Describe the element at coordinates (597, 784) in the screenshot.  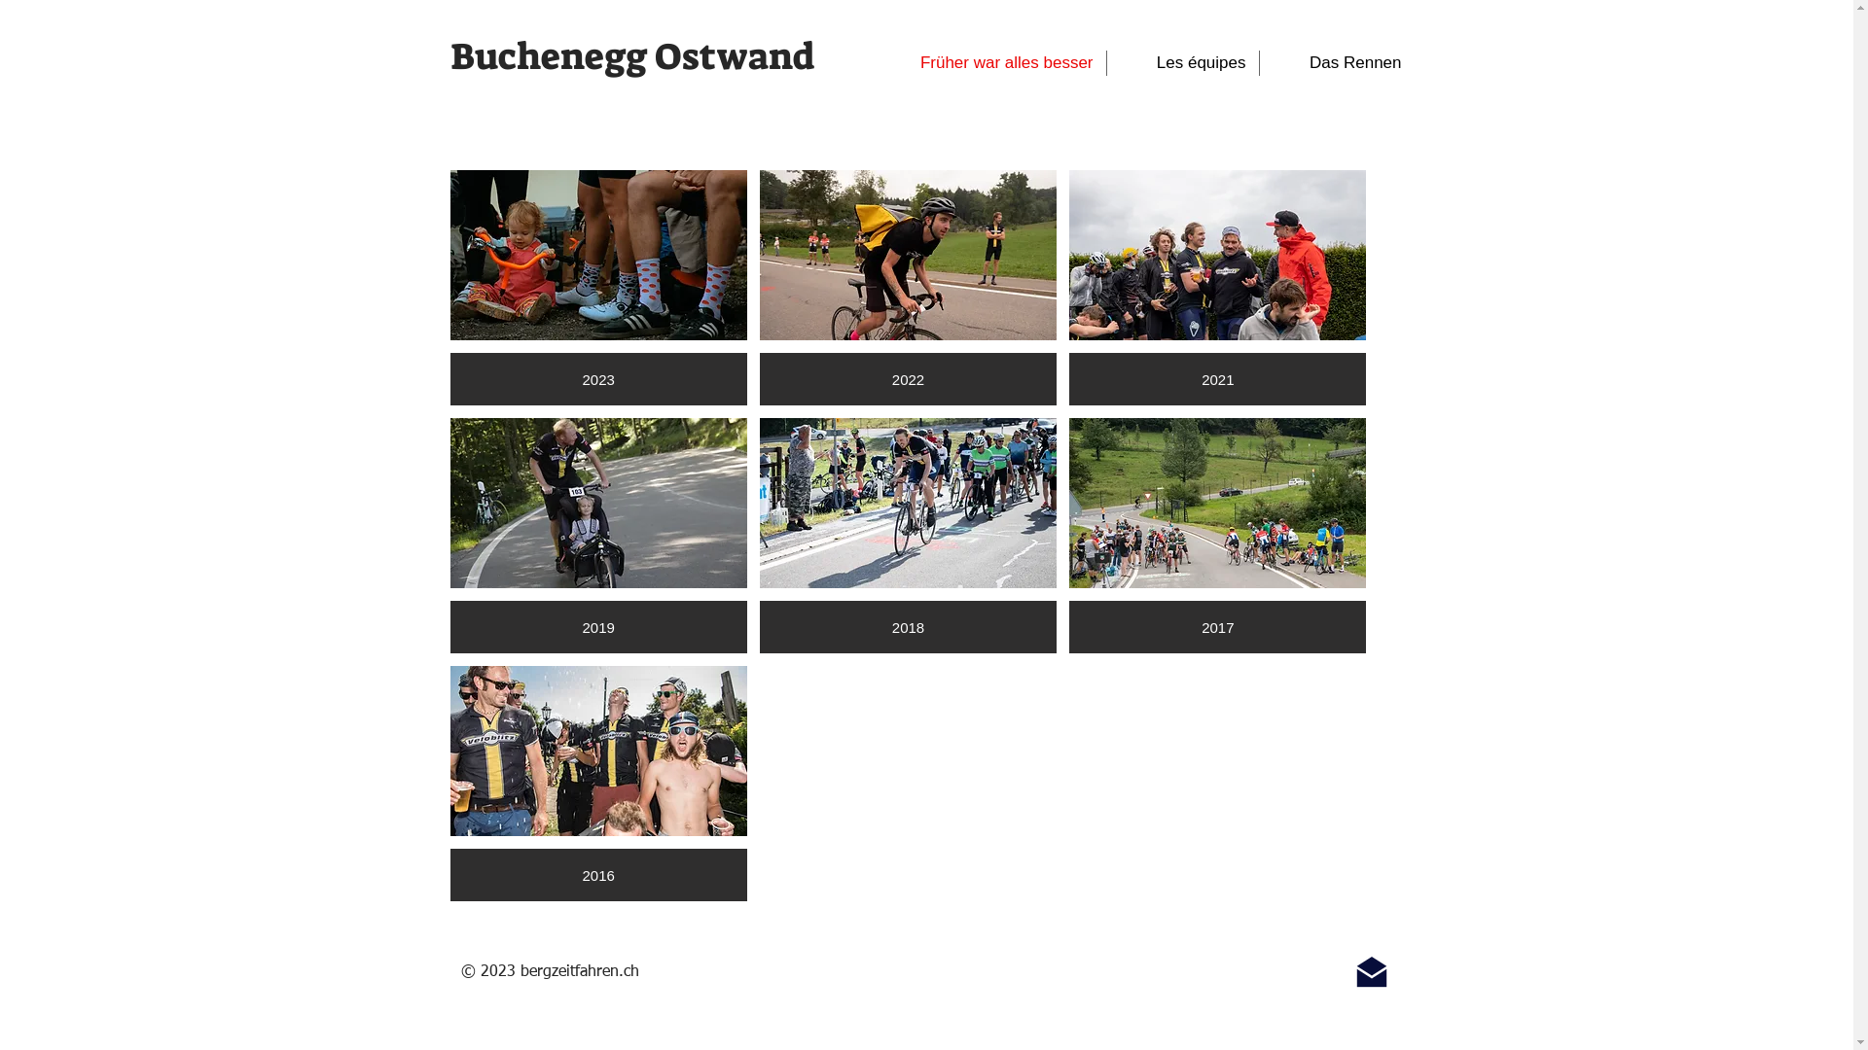
I see `2016` at that location.